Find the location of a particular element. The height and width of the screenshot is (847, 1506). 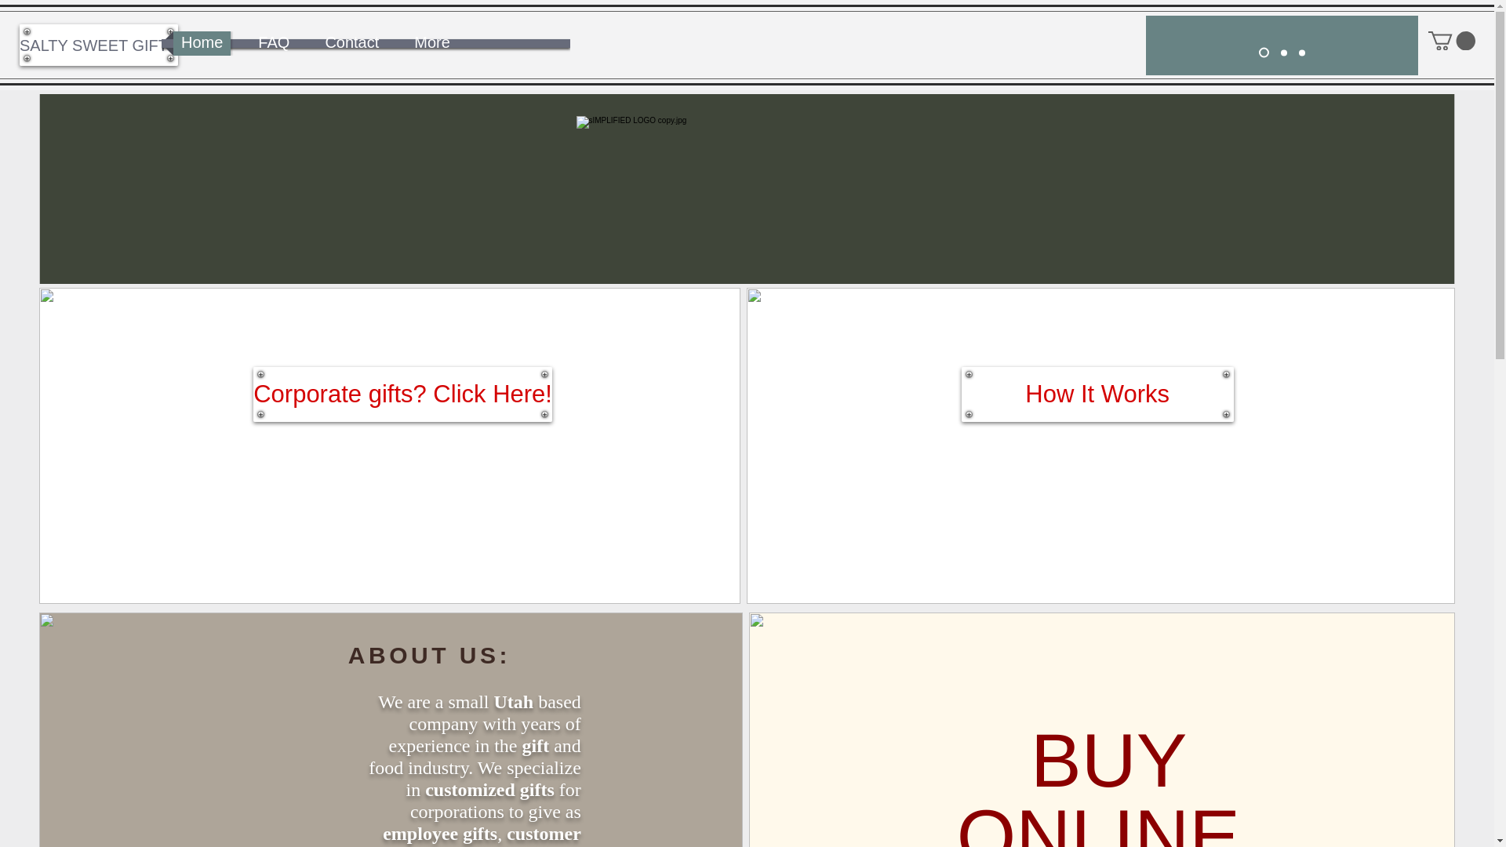

FAQ is located at coordinates (274, 43).